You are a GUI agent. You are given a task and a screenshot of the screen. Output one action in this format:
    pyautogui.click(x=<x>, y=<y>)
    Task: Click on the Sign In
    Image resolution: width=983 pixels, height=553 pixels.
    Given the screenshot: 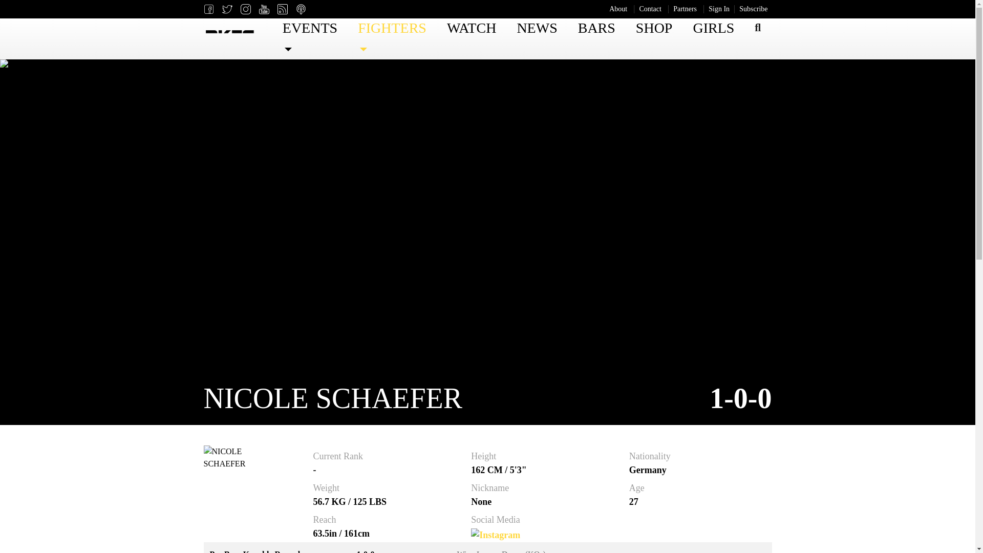 What is the action you would take?
    pyautogui.click(x=719, y=9)
    